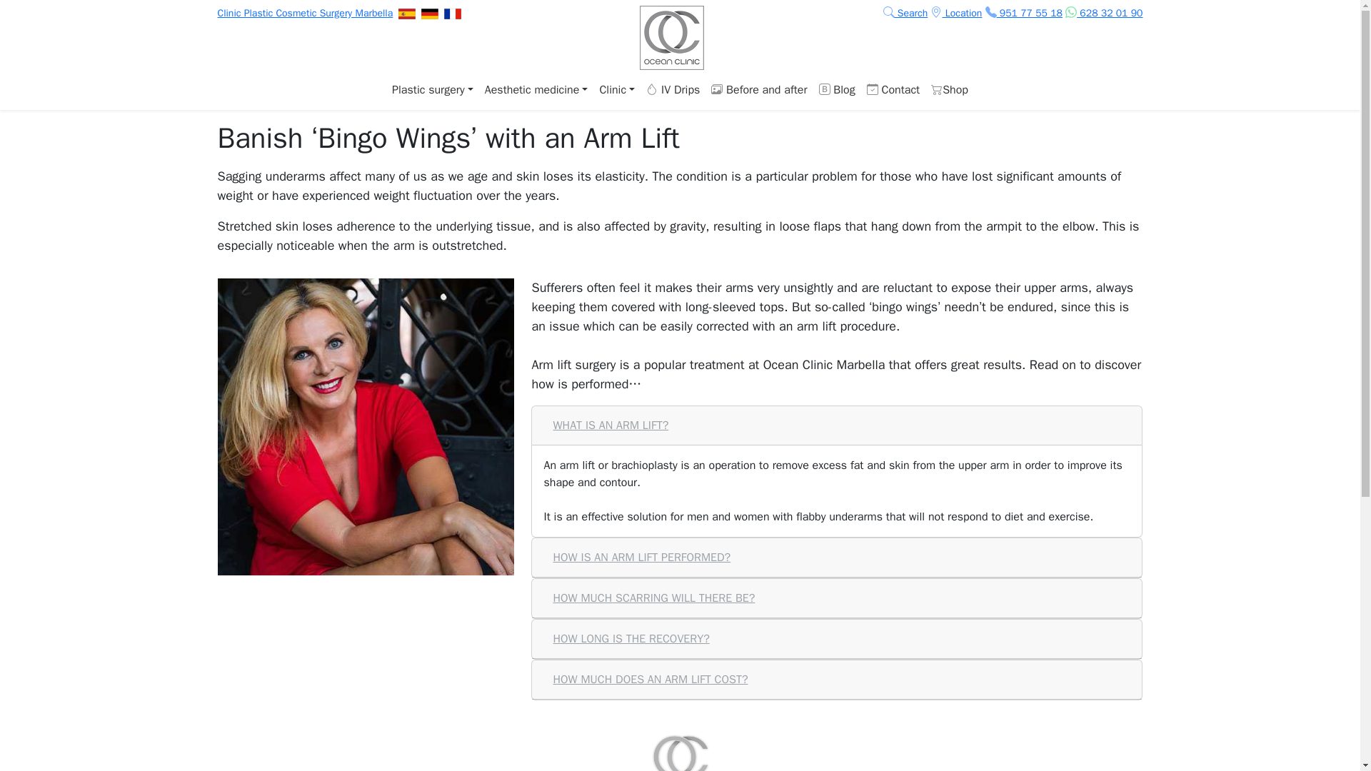 The image size is (1371, 771). I want to click on Location, so click(955, 13).